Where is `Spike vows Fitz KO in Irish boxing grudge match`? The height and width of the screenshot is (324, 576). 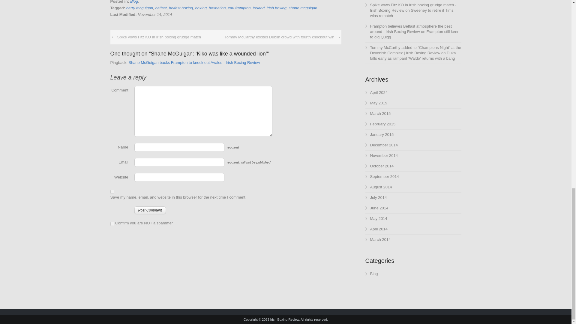 Spike vows Fitz KO in Irish boxing grudge match is located at coordinates (159, 37).